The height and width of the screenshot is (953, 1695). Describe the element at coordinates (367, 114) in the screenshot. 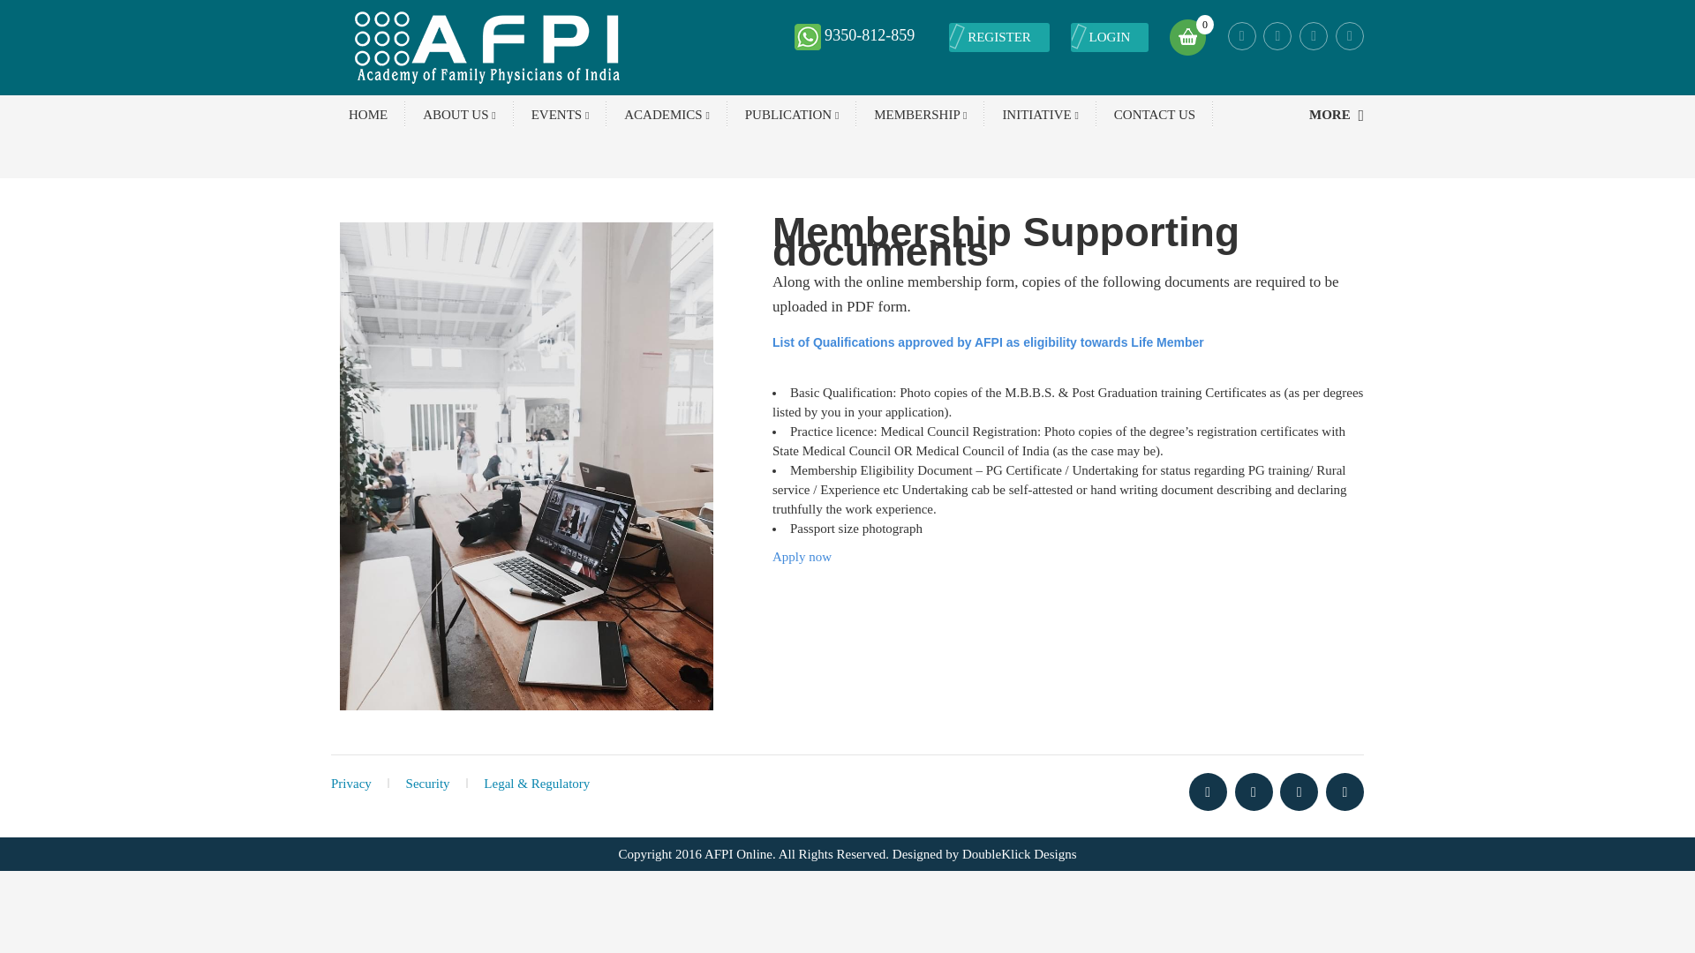

I see `HOME` at that location.